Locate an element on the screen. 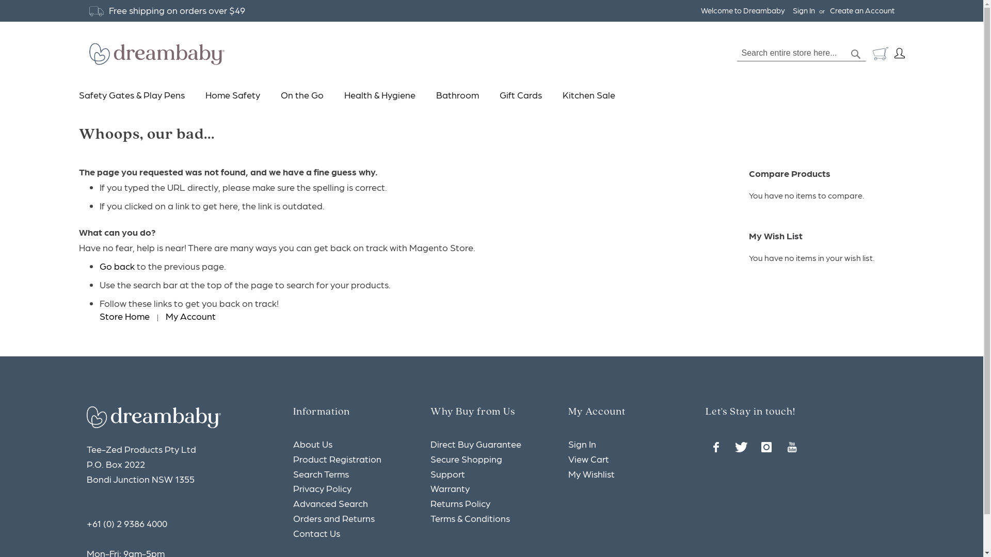  My Cart is located at coordinates (880, 54).